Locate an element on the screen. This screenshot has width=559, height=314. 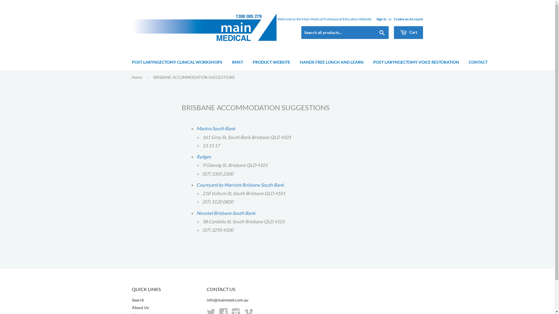
PRODUCT WEBSITE is located at coordinates (271, 62).